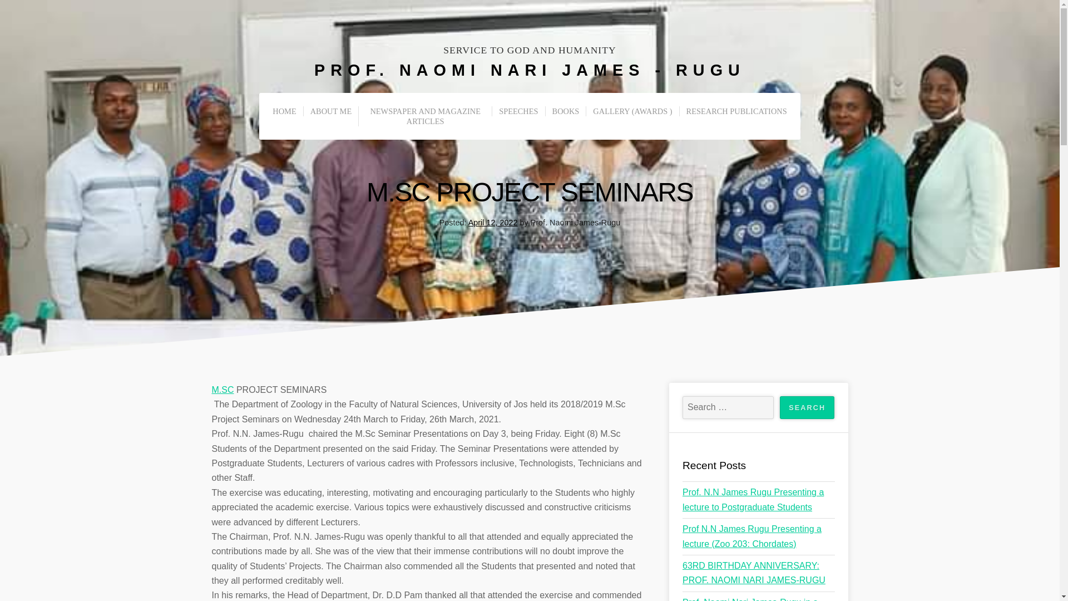 The width and height of the screenshot is (1068, 601). I want to click on April 12, 2022, so click(493, 223).